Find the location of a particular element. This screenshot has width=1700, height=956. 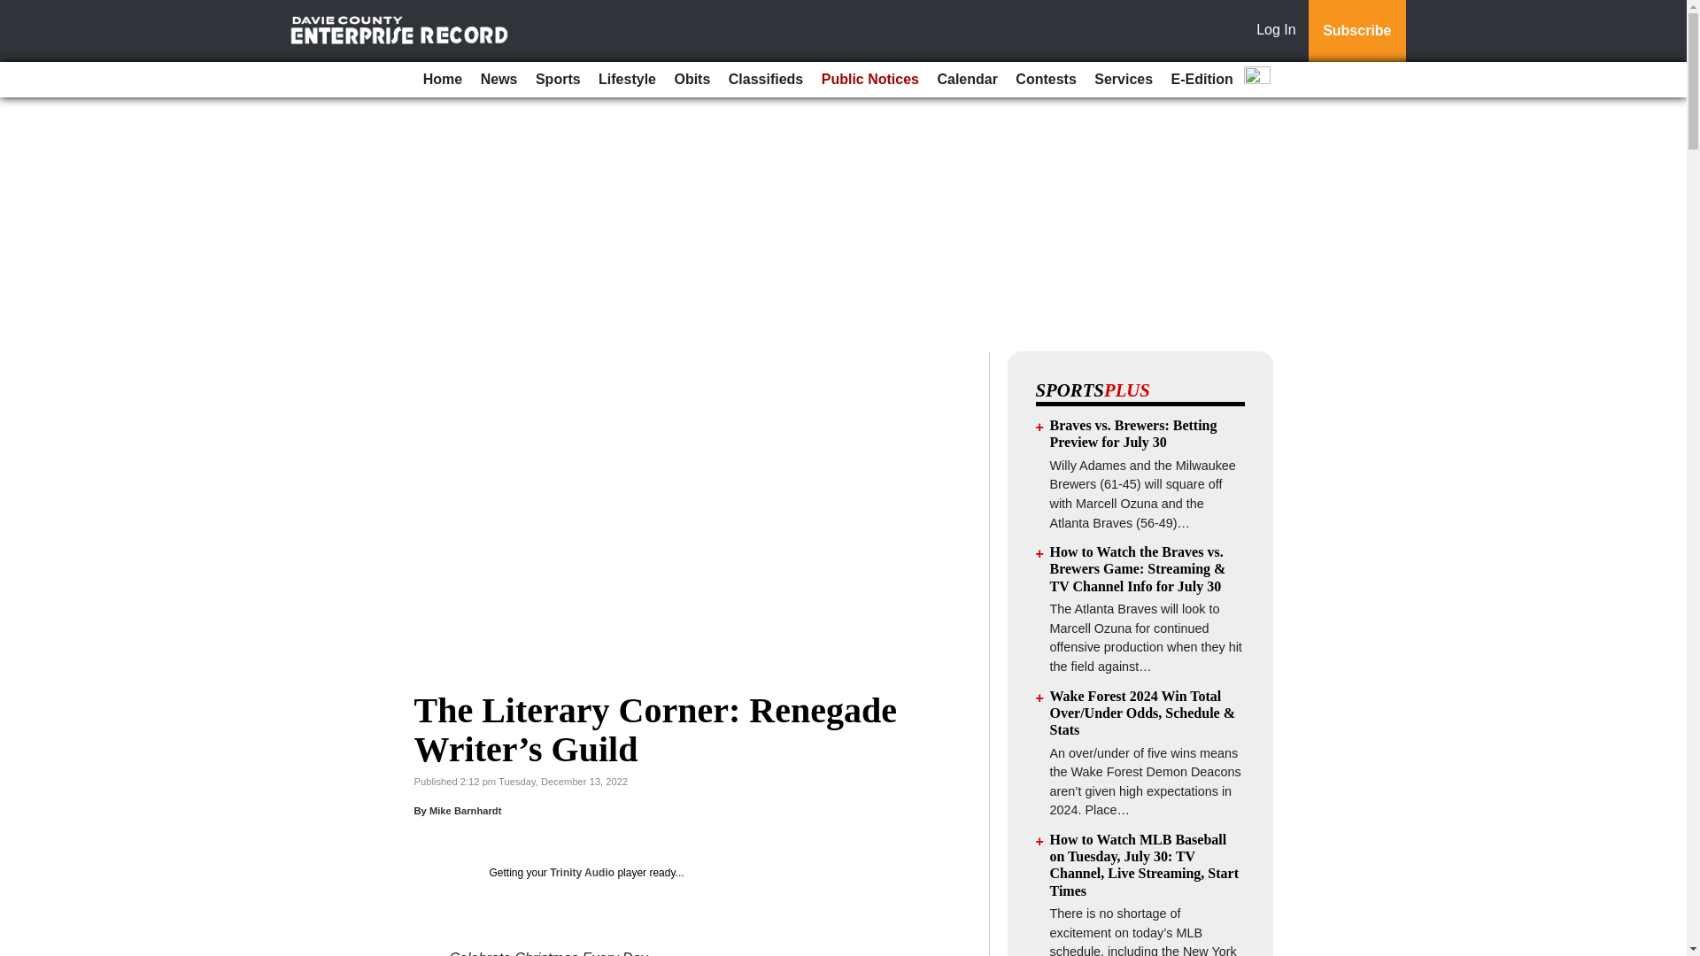

Home is located at coordinates (443, 80).